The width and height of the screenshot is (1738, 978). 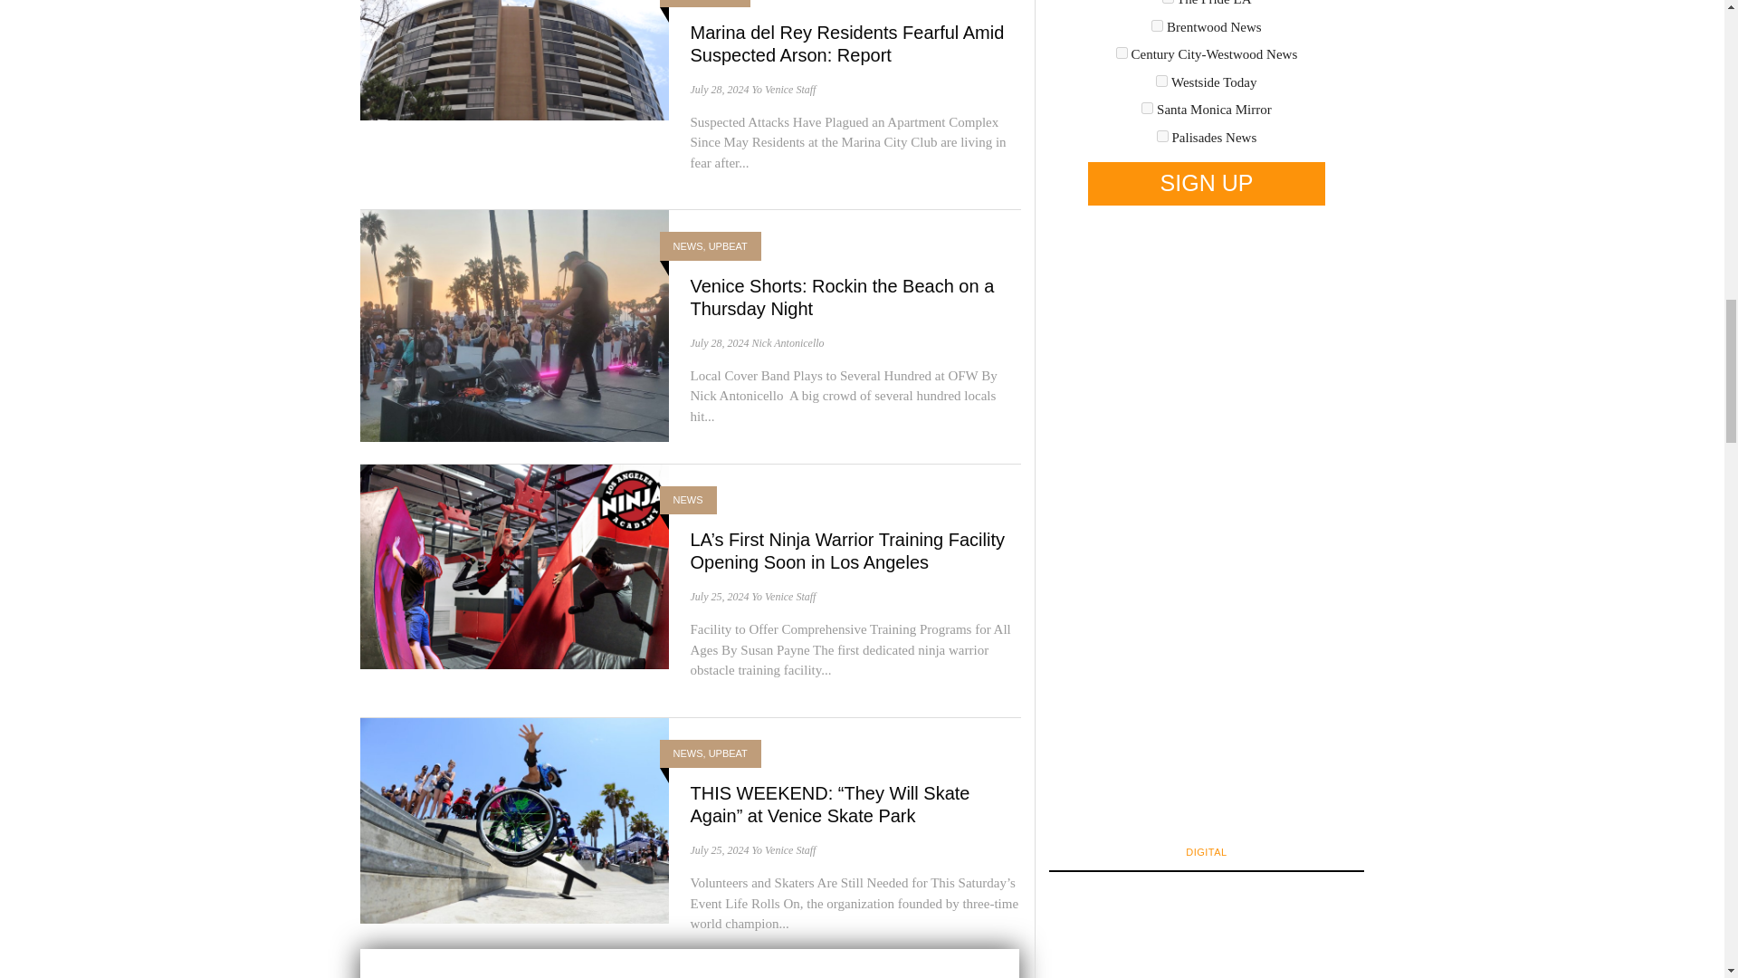 What do you see at coordinates (1168, 2) in the screenshot?
I see `33f79e7e4d` at bounding box center [1168, 2].